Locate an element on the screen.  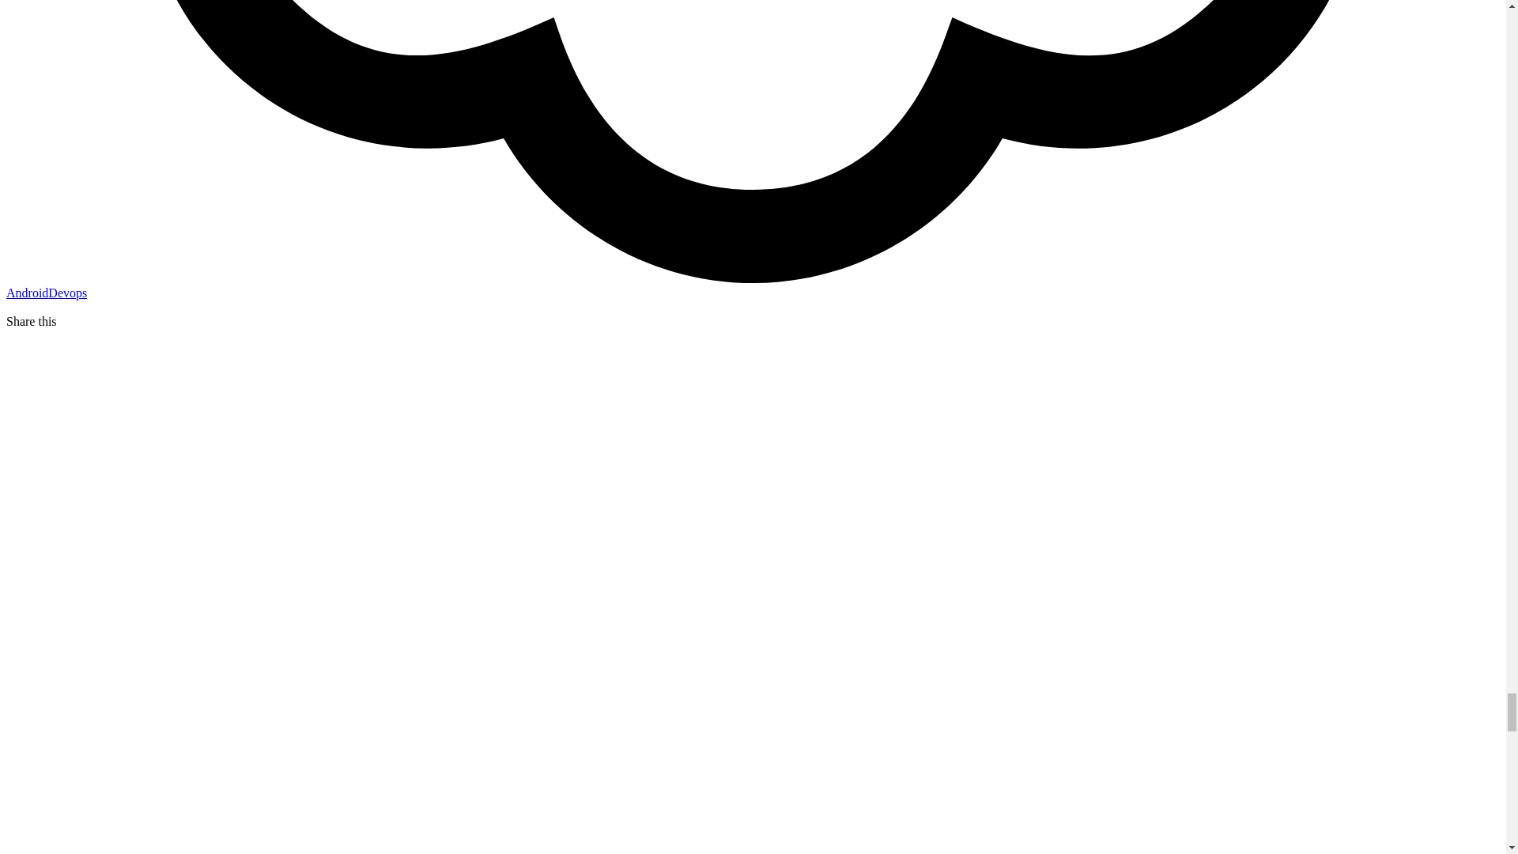
Android is located at coordinates (27, 293).